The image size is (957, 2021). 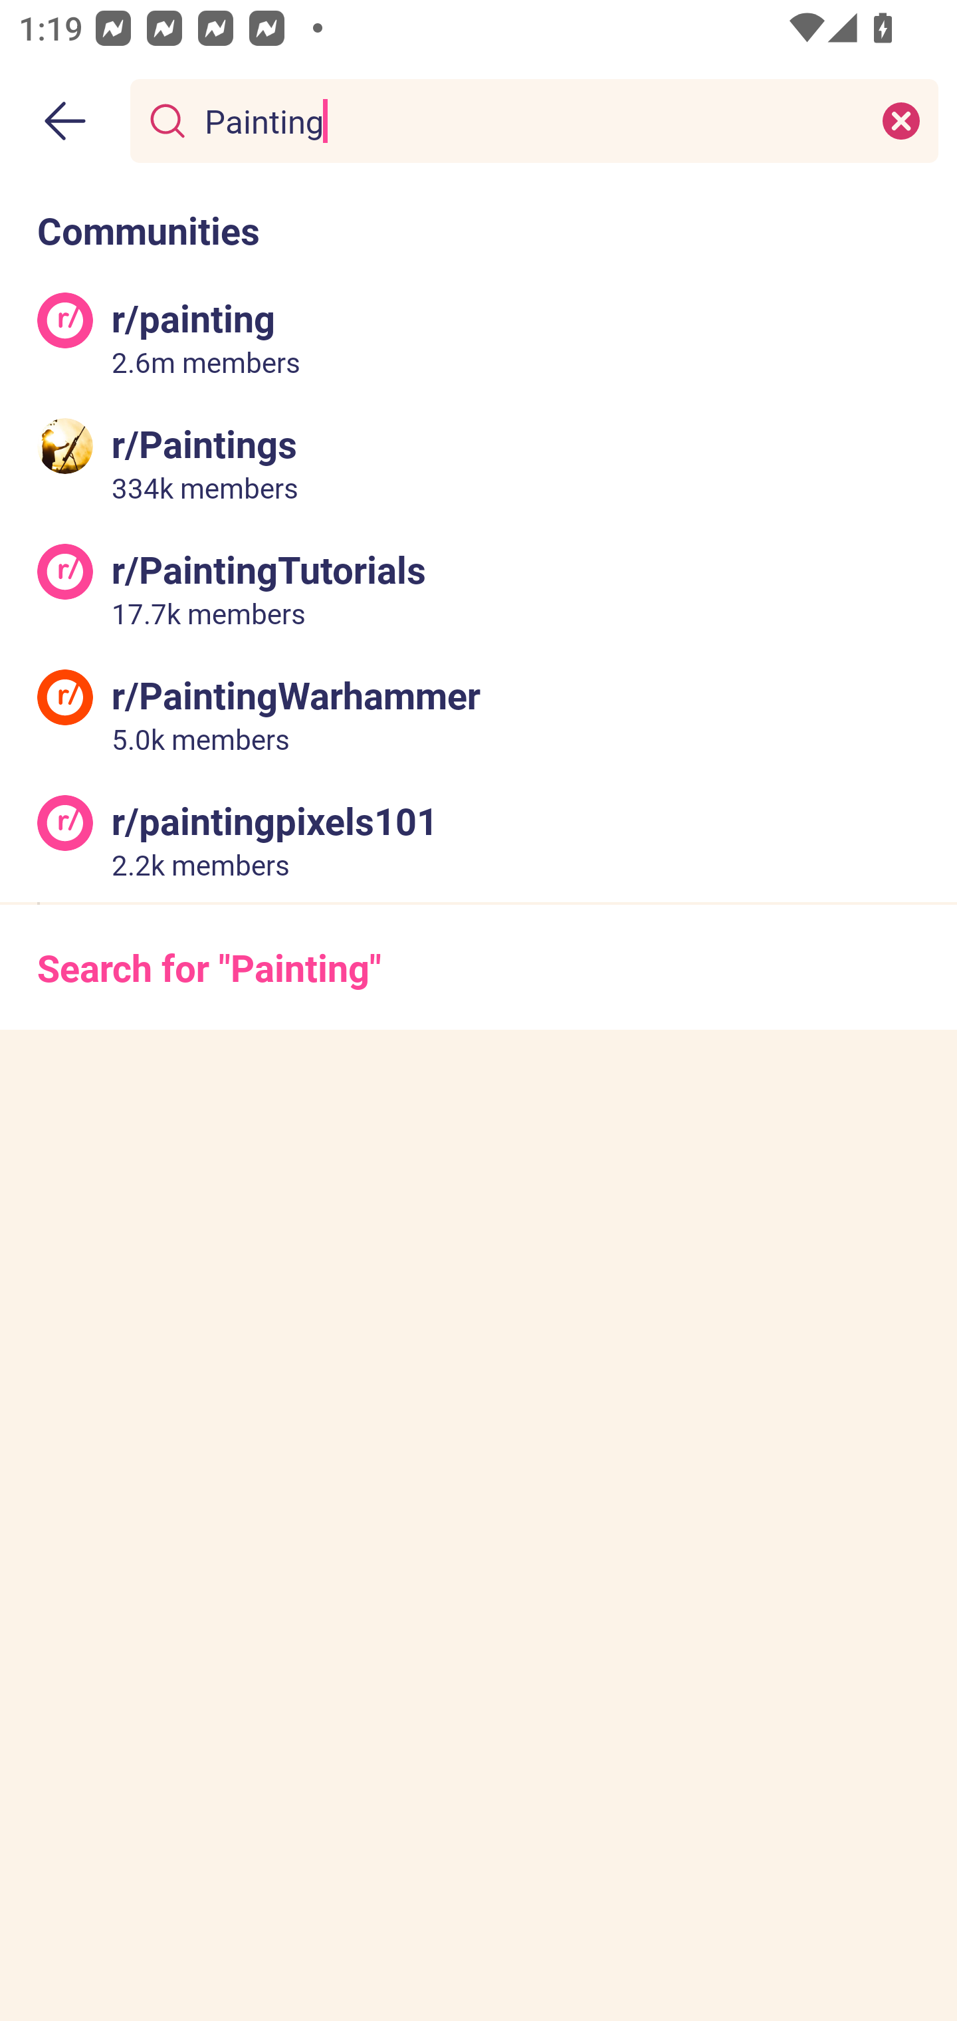 I want to click on r/painting 2.6m members 2.6 million members, so click(x=478, y=337).